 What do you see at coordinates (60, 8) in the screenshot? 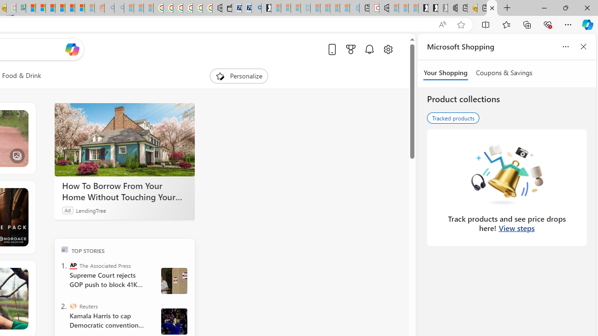
I see `Expert Portfolios` at bounding box center [60, 8].